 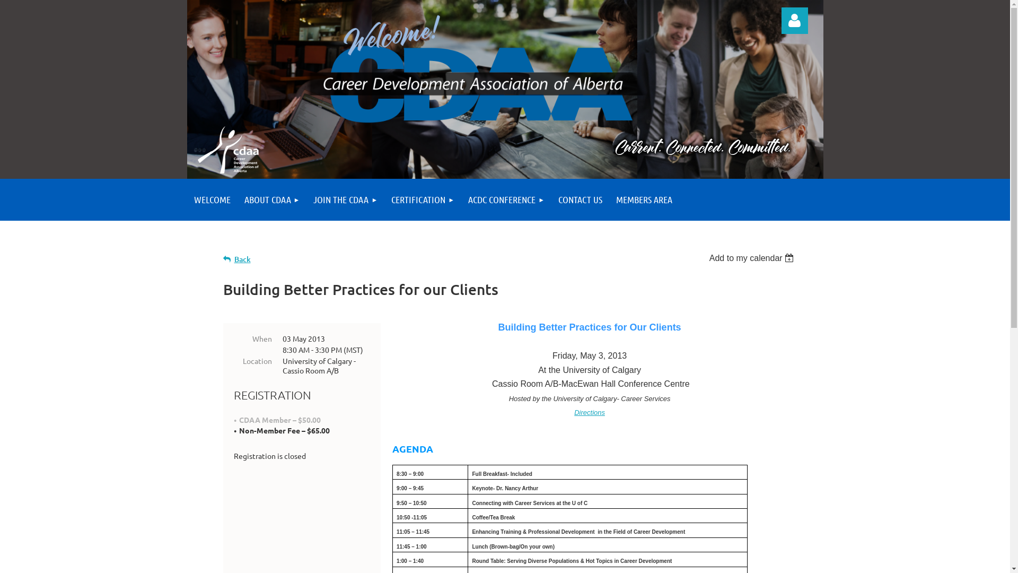 I want to click on JOIN THE CDAA, so click(x=346, y=199).